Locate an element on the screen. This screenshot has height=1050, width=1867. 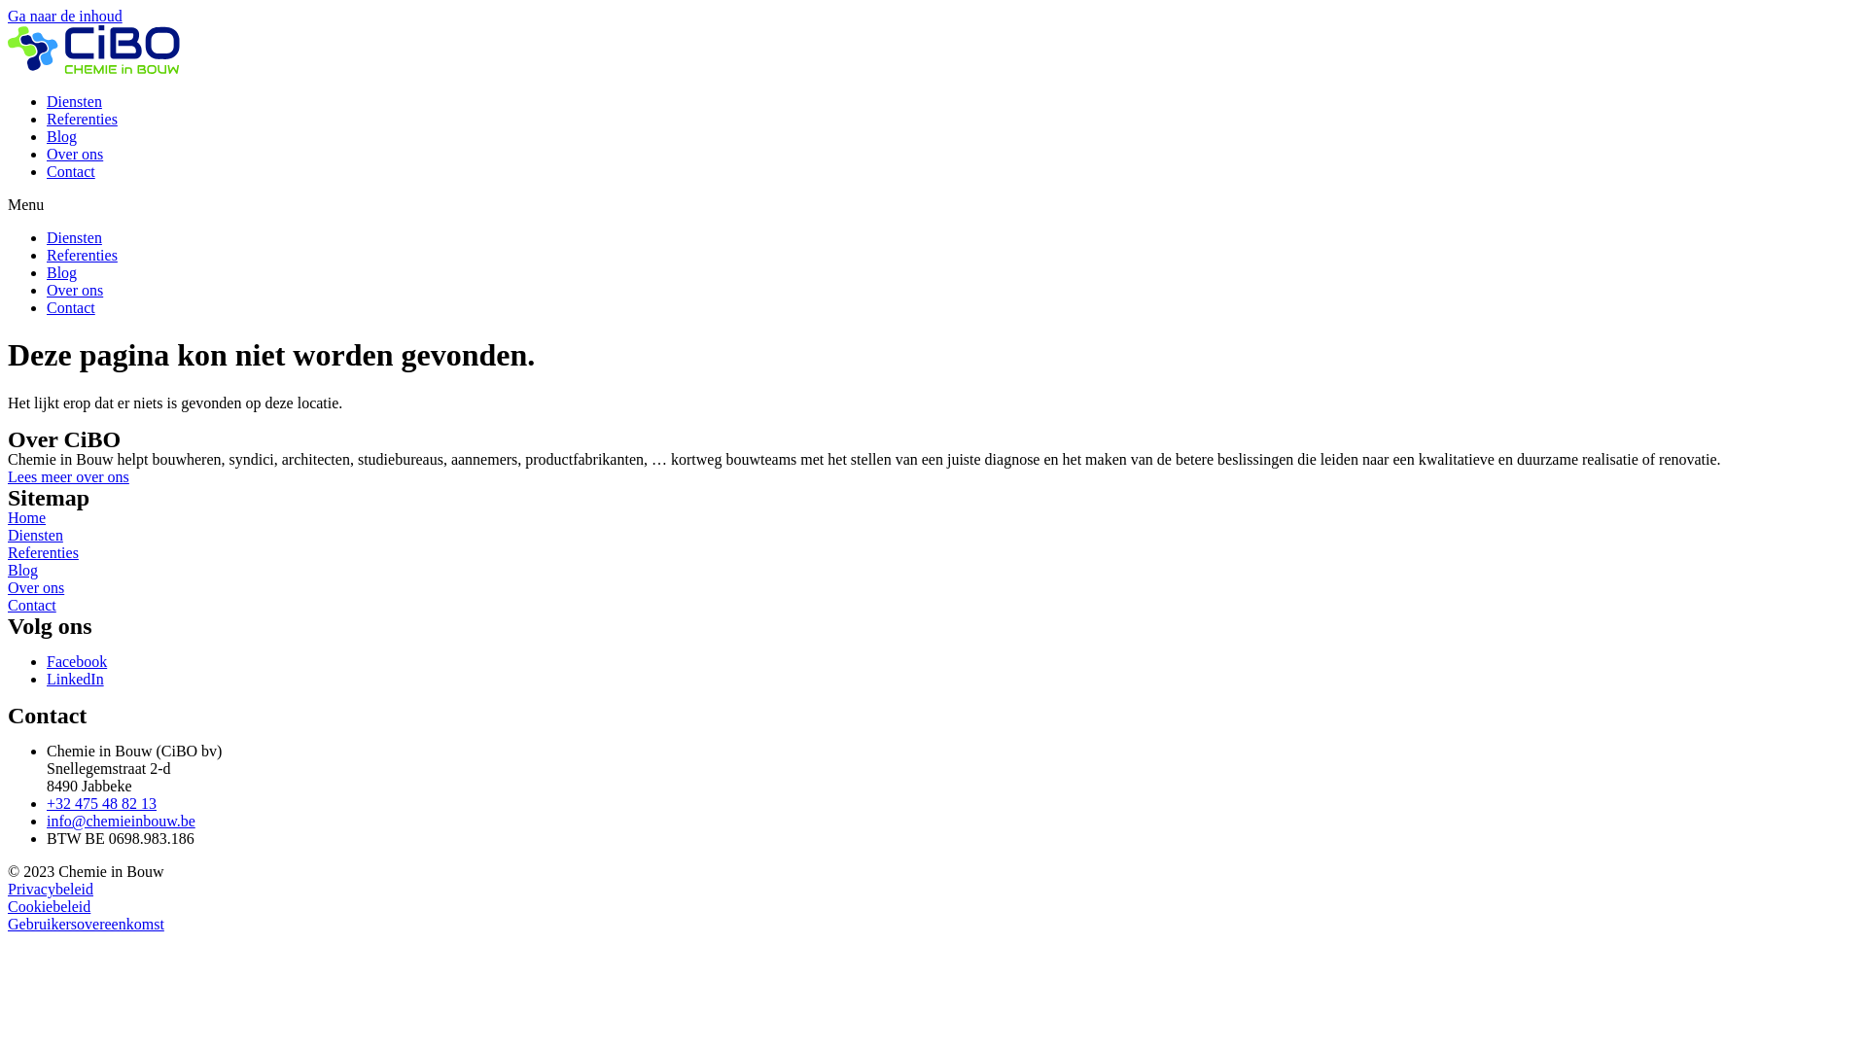
Home is located at coordinates (27, 517).